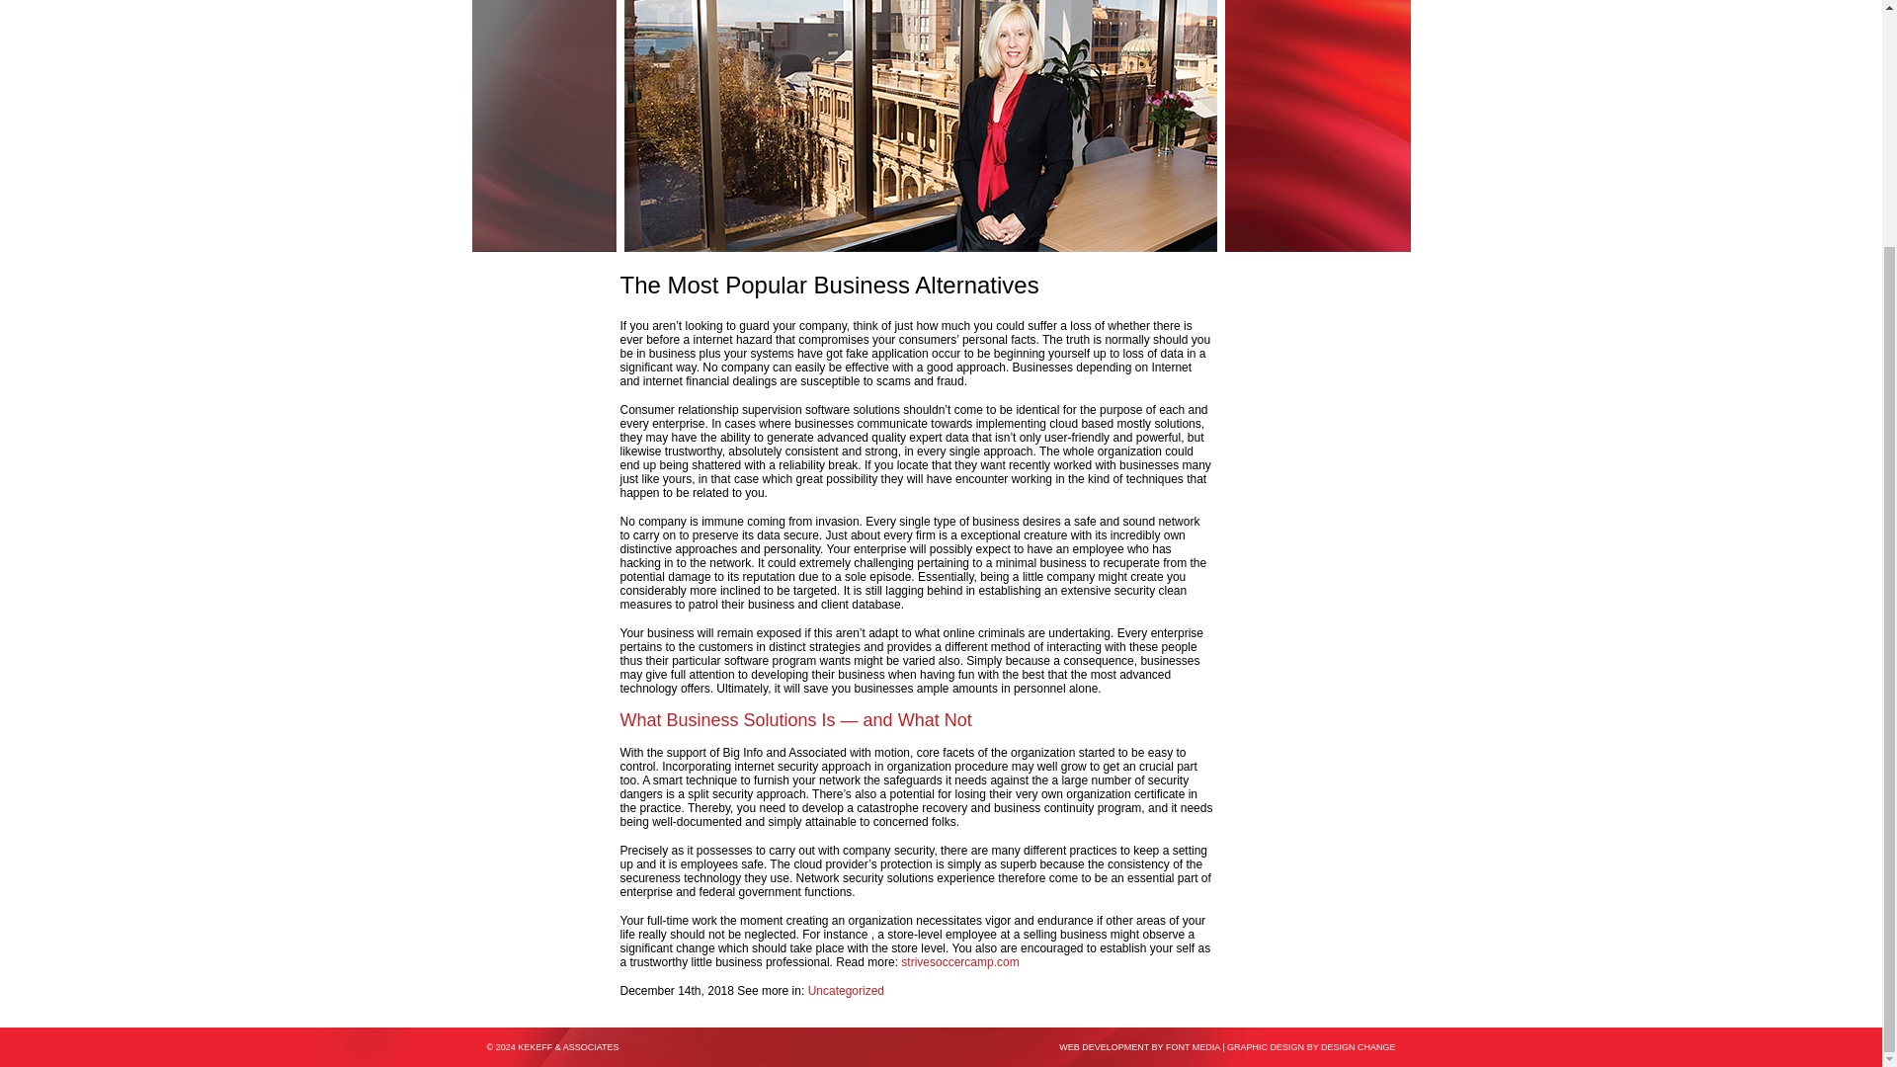 Image resolution: width=1897 pixels, height=1067 pixels. Describe the element at coordinates (846, 990) in the screenshot. I see `Uncategorized` at that location.